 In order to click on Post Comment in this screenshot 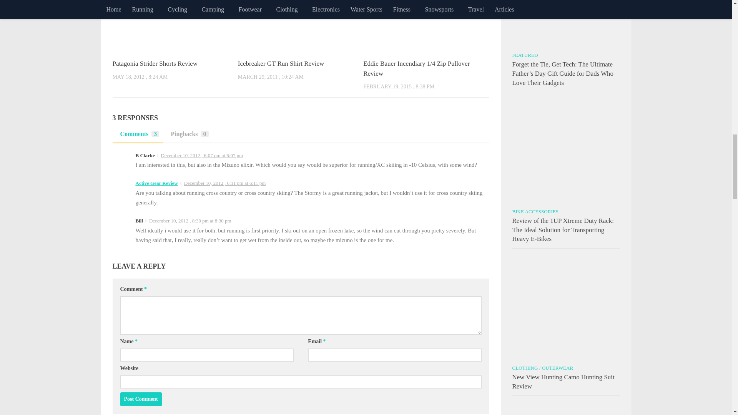, I will do `click(141, 399)`.